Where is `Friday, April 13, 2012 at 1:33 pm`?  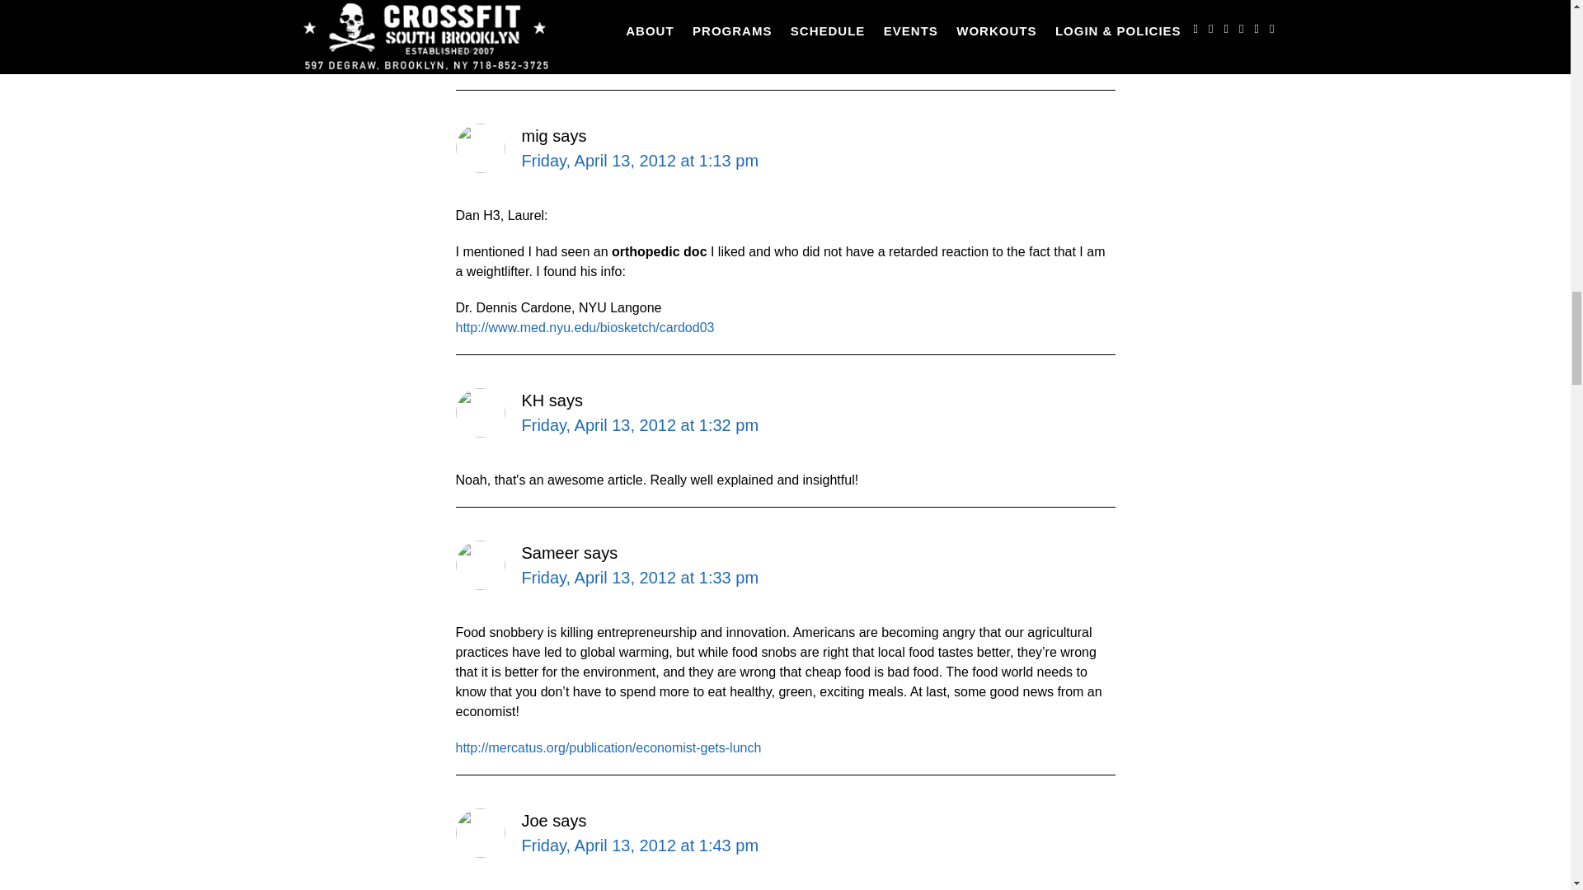 Friday, April 13, 2012 at 1:33 pm is located at coordinates (639, 577).